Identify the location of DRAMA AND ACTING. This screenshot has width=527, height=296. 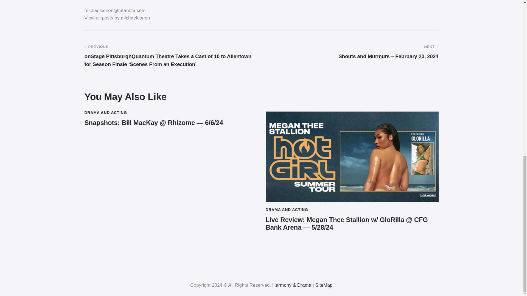
(287, 210).